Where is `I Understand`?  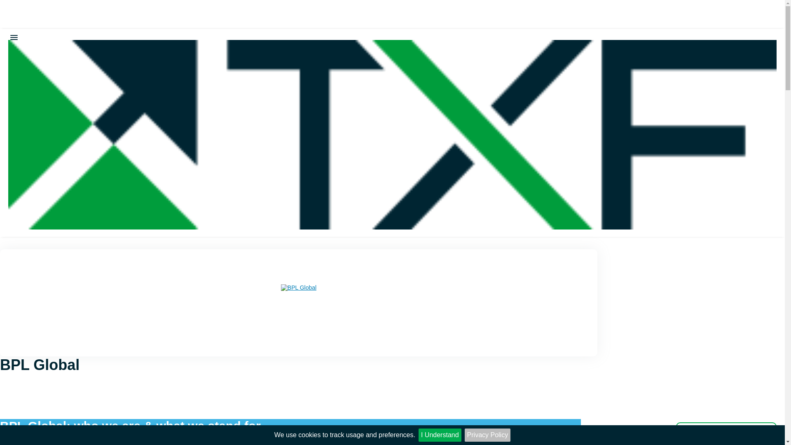 I Understand is located at coordinates (440, 435).